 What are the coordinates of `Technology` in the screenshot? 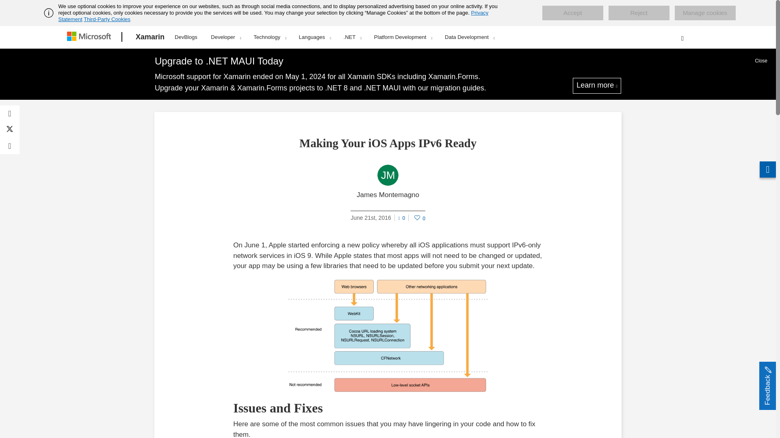 It's located at (270, 37).